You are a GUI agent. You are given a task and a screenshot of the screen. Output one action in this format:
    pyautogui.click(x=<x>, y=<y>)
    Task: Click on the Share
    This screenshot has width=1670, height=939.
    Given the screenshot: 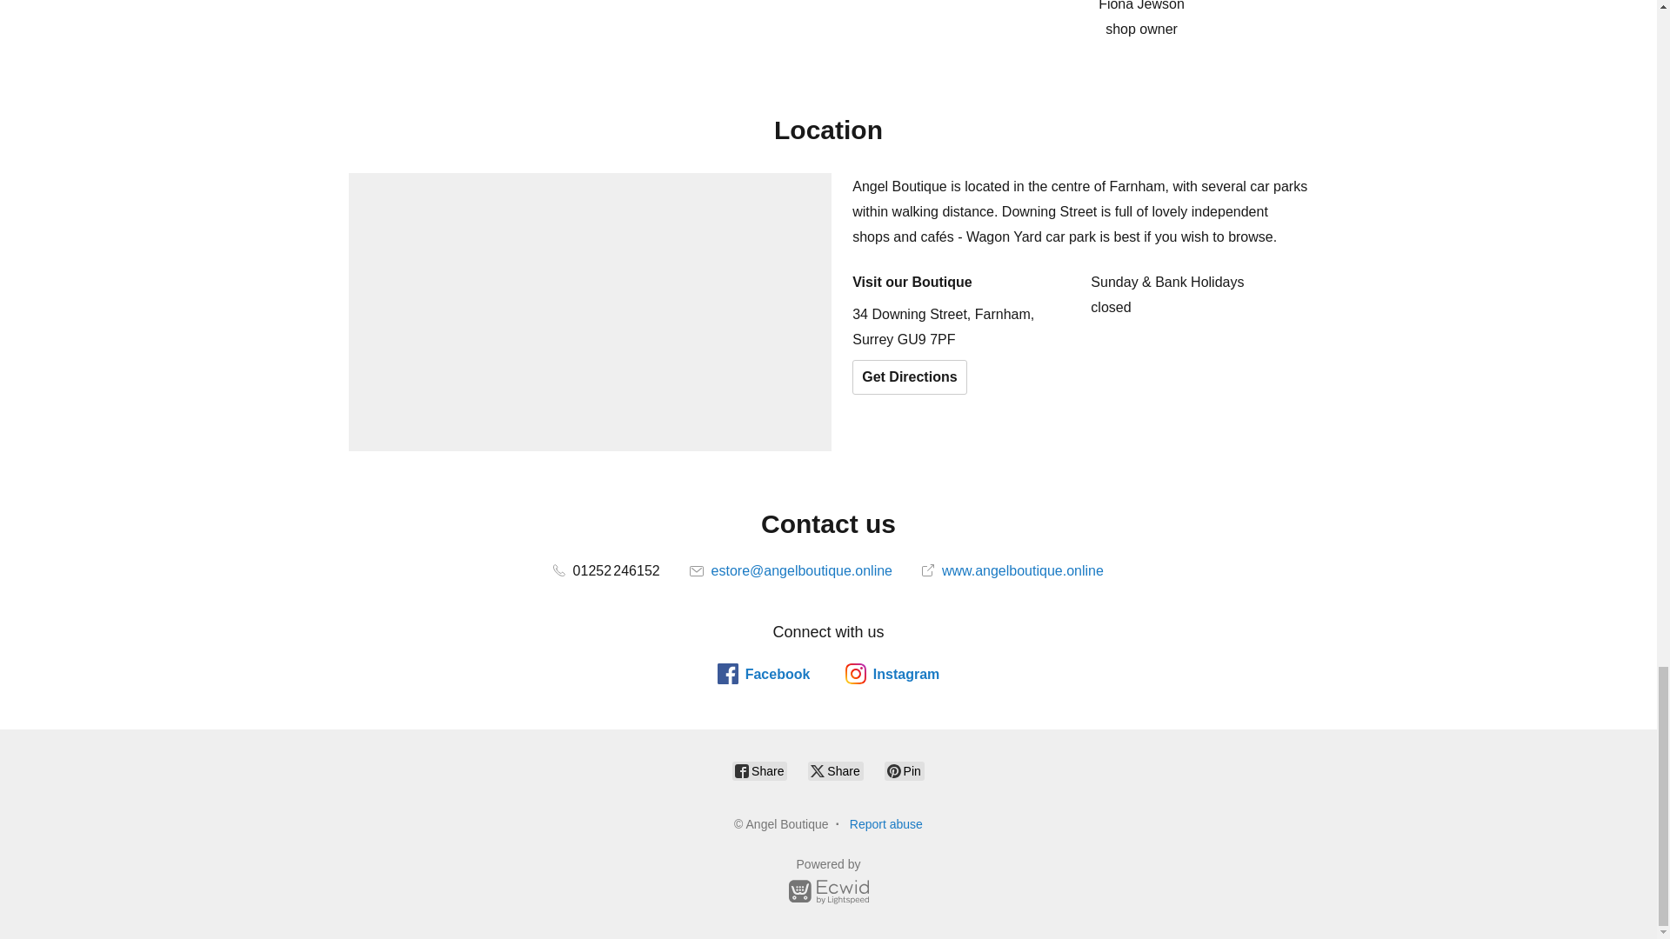 What is the action you would take?
    pyautogui.click(x=759, y=770)
    